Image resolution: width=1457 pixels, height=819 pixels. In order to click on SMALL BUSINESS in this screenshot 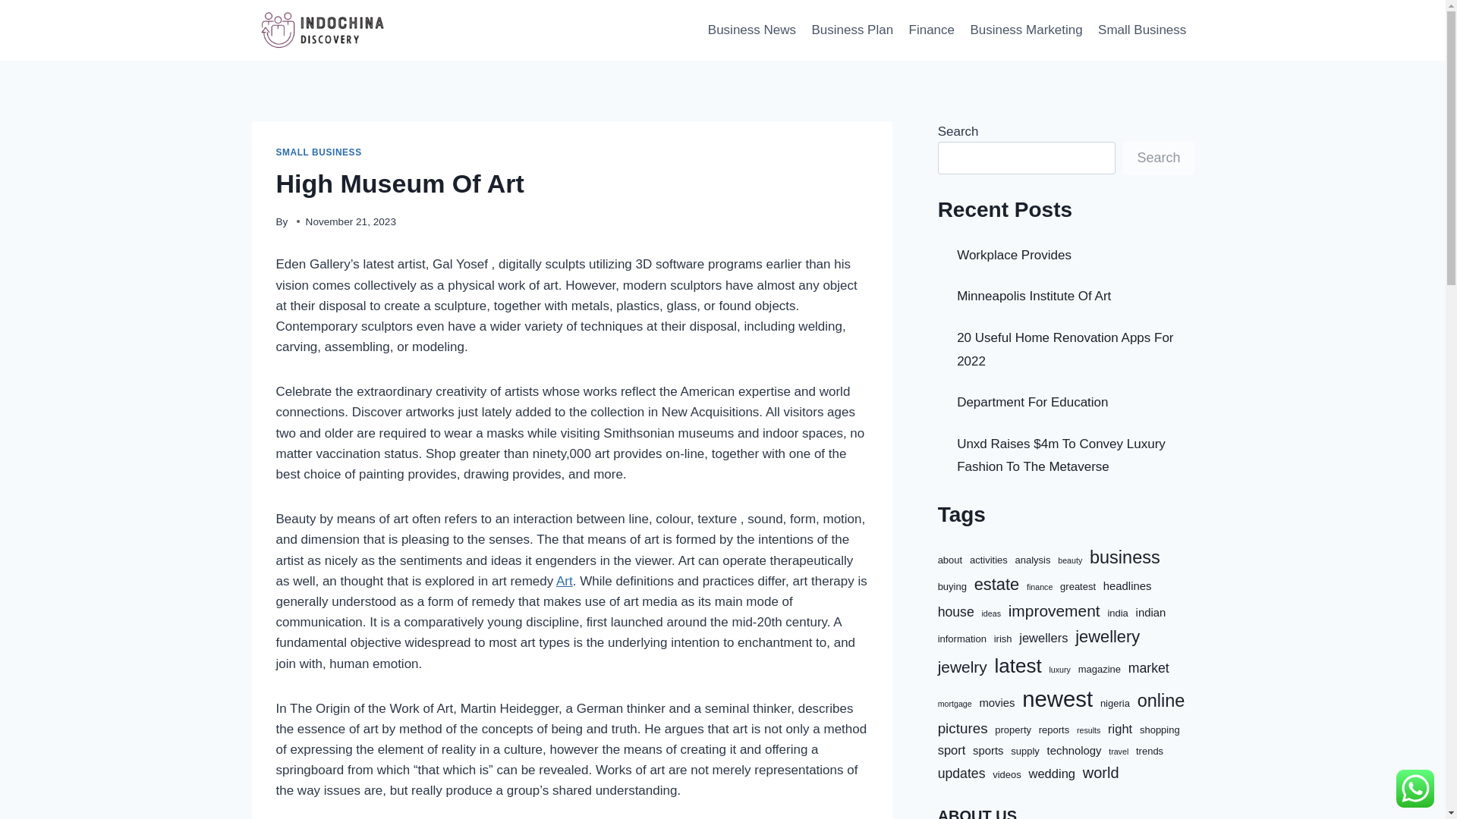, I will do `click(319, 152)`.